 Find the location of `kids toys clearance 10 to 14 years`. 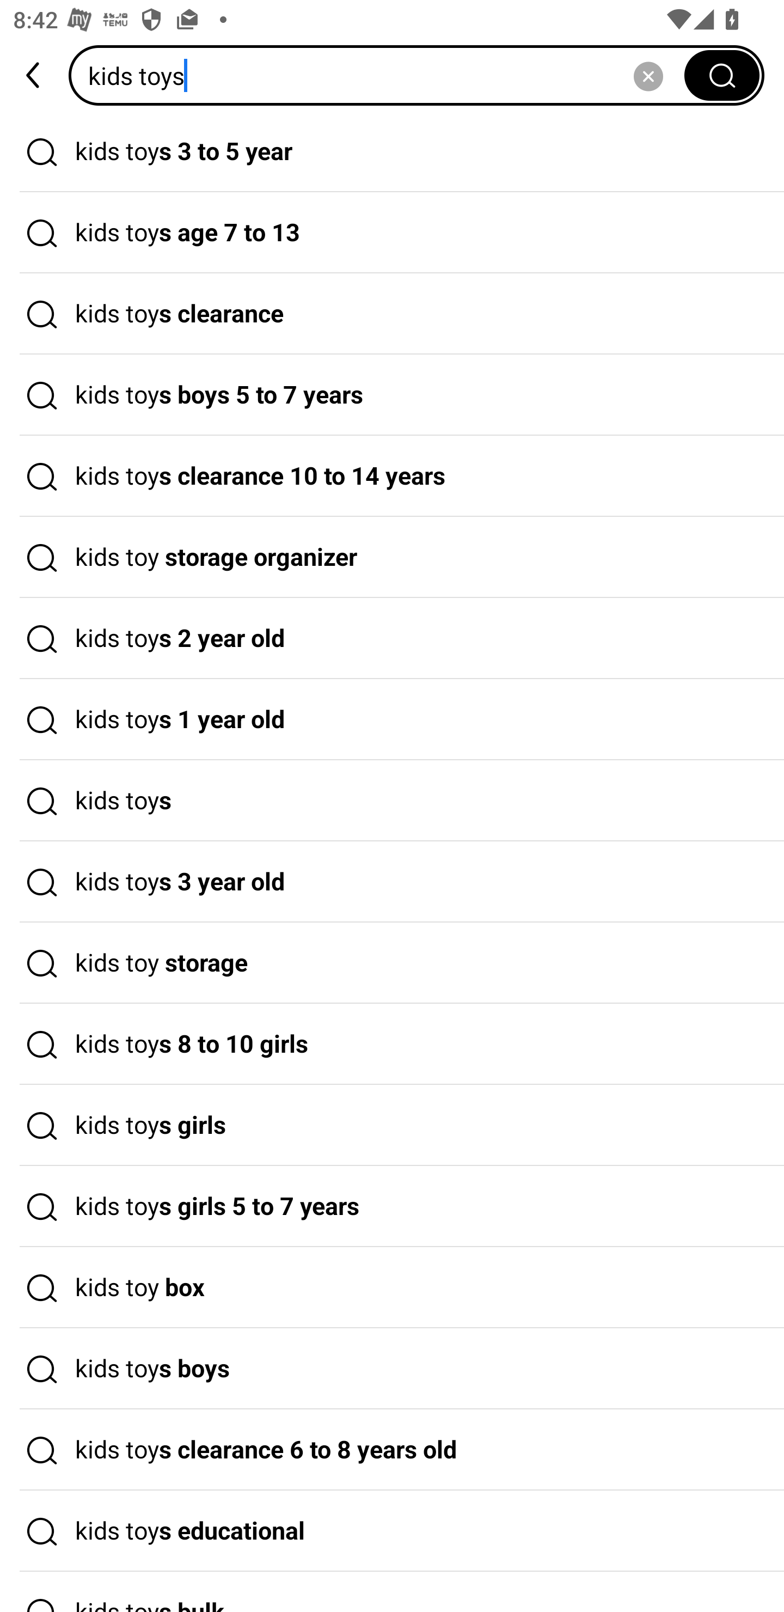

kids toys clearance 10 to 14 years is located at coordinates (392, 476).